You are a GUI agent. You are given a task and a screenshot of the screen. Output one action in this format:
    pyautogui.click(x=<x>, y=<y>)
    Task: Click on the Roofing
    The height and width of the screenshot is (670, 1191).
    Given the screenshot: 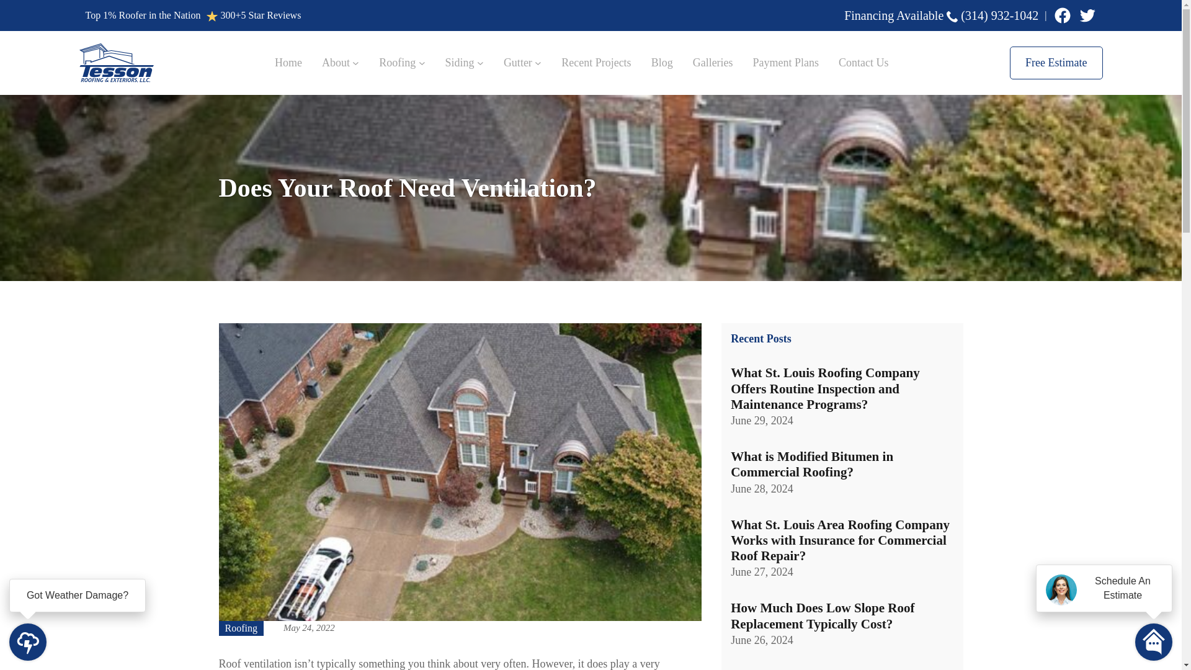 What is the action you would take?
    pyautogui.click(x=397, y=62)
    